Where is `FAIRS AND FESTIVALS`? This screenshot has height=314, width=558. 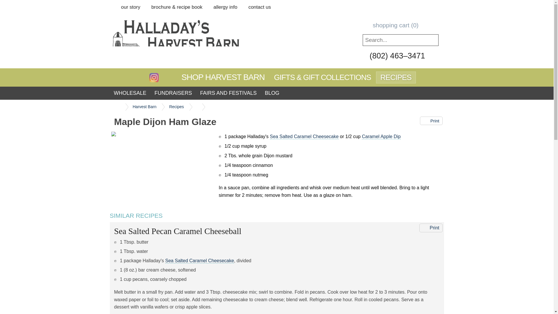 FAIRS AND FESTIVALS is located at coordinates (228, 93).